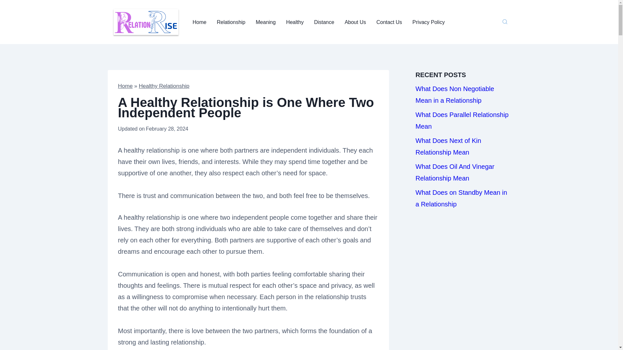 The image size is (623, 350). Describe the element at coordinates (231, 22) in the screenshot. I see `Relationship` at that location.